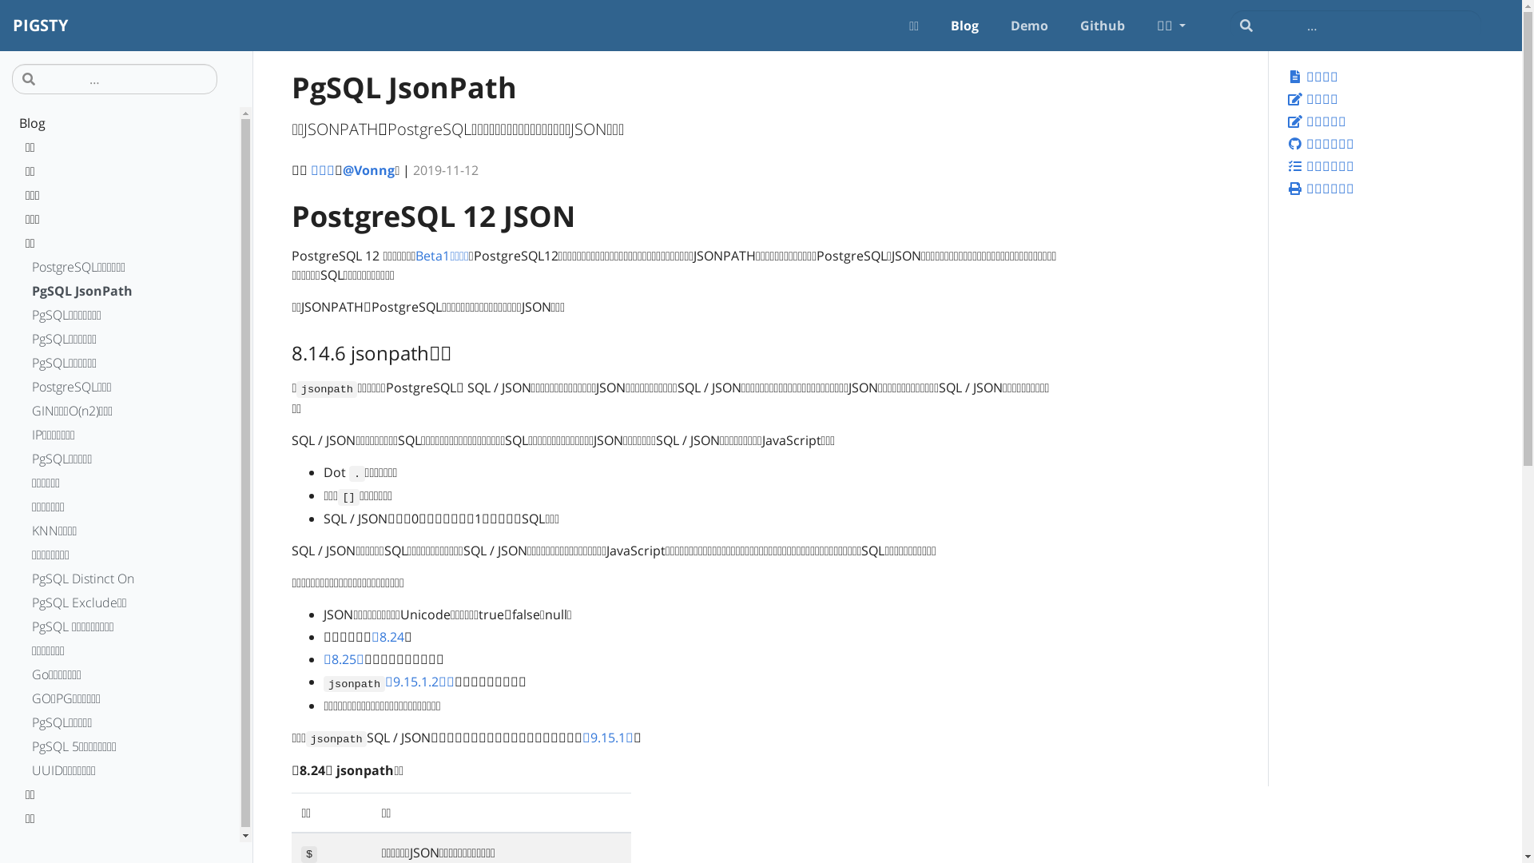 The width and height of the screenshot is (1534, 863). Describe the element at coordinates (120, 293) in the screenshot. I see `PgSQL JsonPath` at that location.